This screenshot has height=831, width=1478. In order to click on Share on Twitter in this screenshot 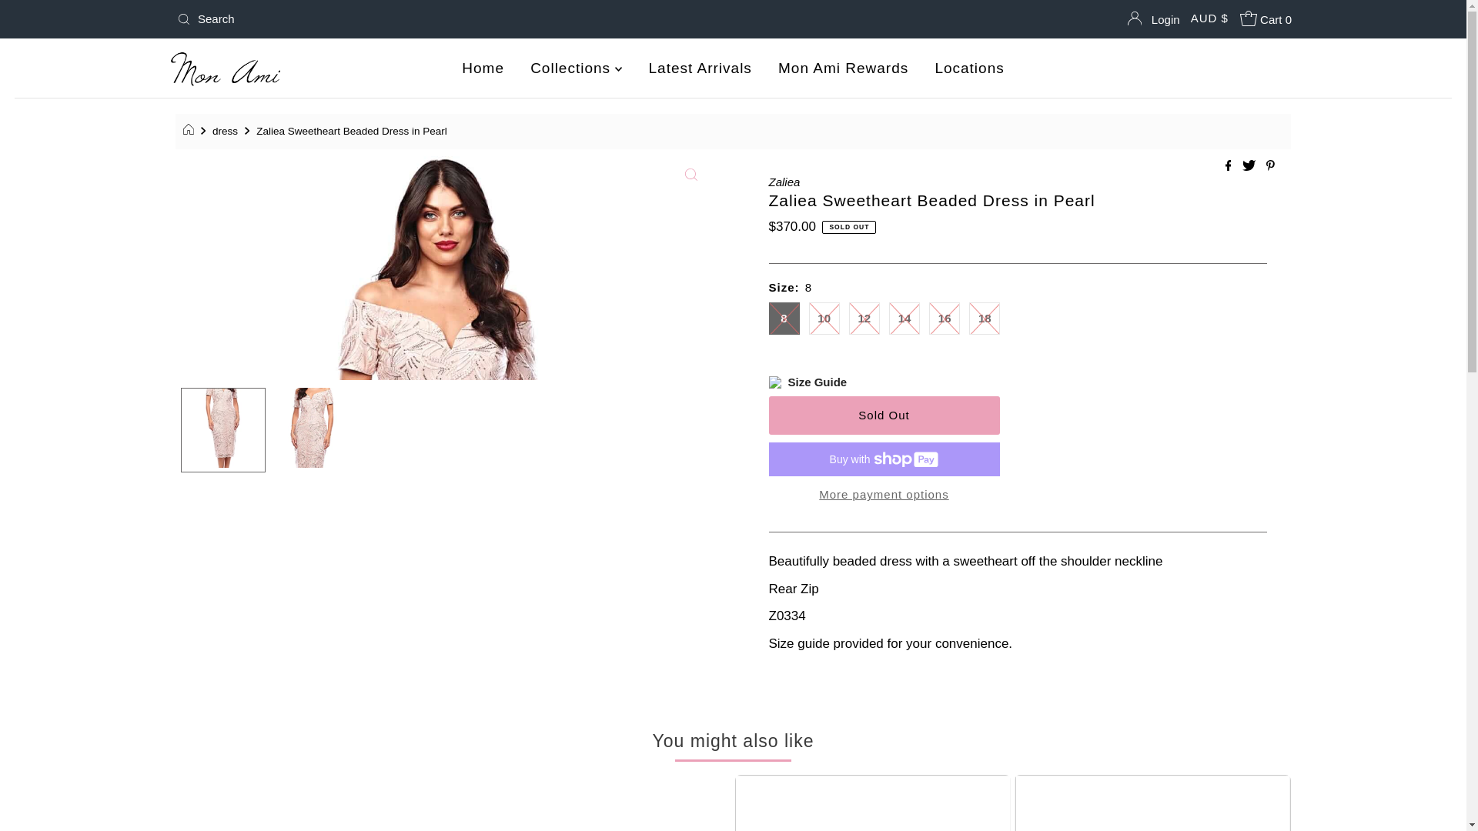, I will do `click(1250, 166)`.